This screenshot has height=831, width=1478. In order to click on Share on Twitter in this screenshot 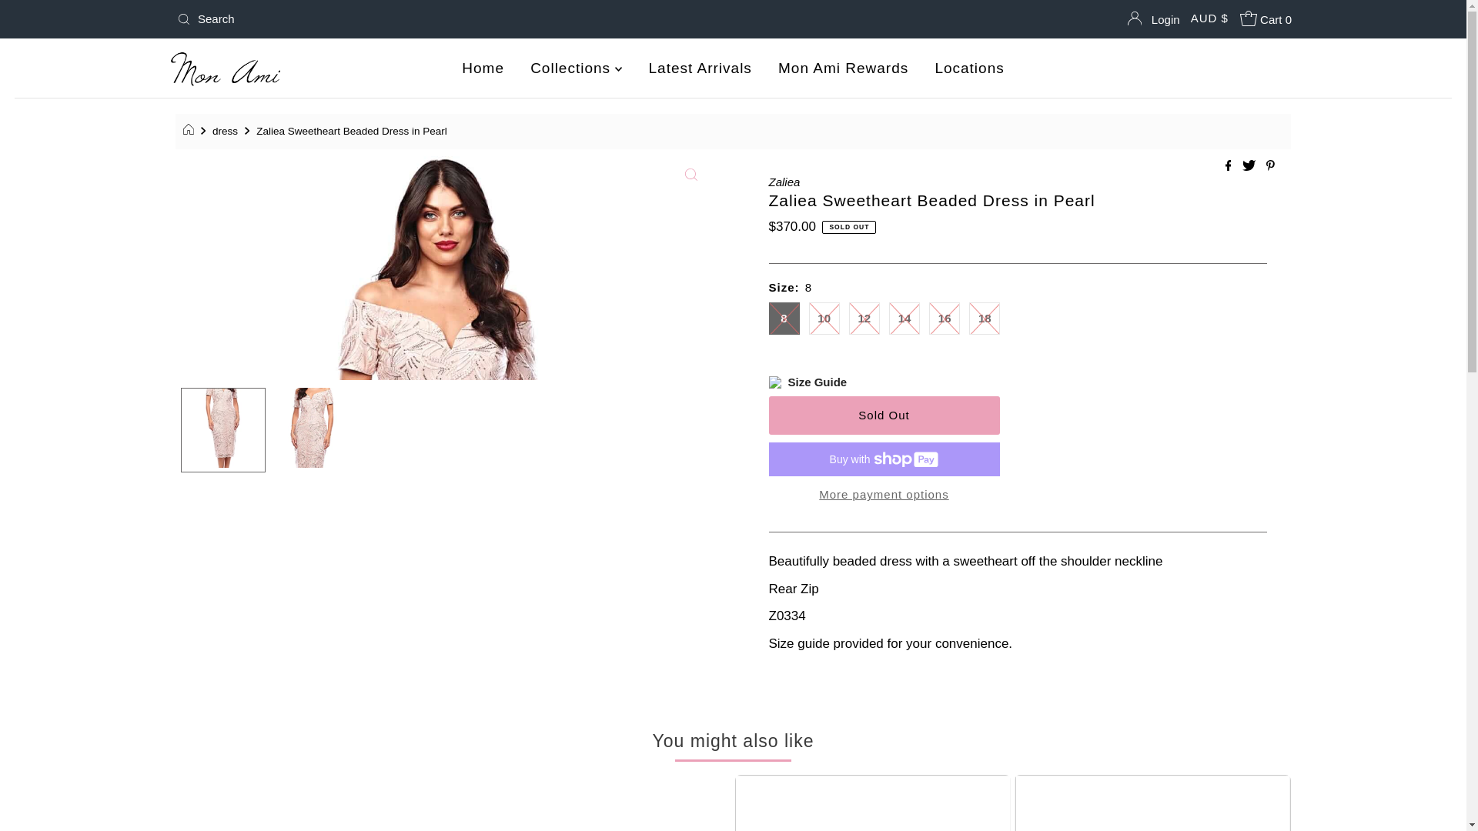, I will do `click(1250, 166)`.